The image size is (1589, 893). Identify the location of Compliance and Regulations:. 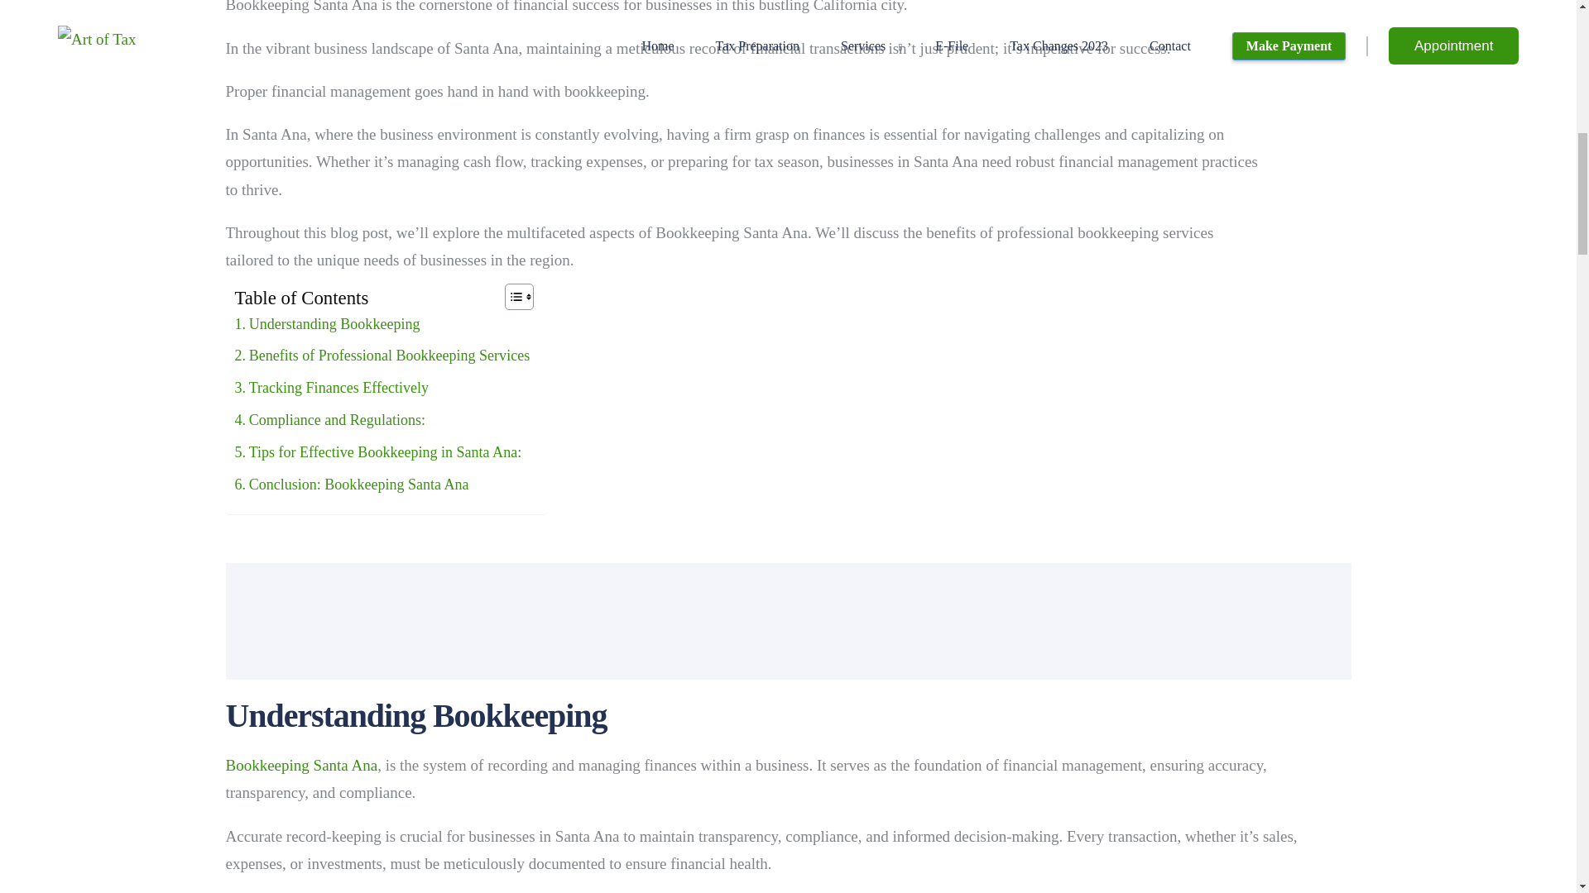
(330, 424).